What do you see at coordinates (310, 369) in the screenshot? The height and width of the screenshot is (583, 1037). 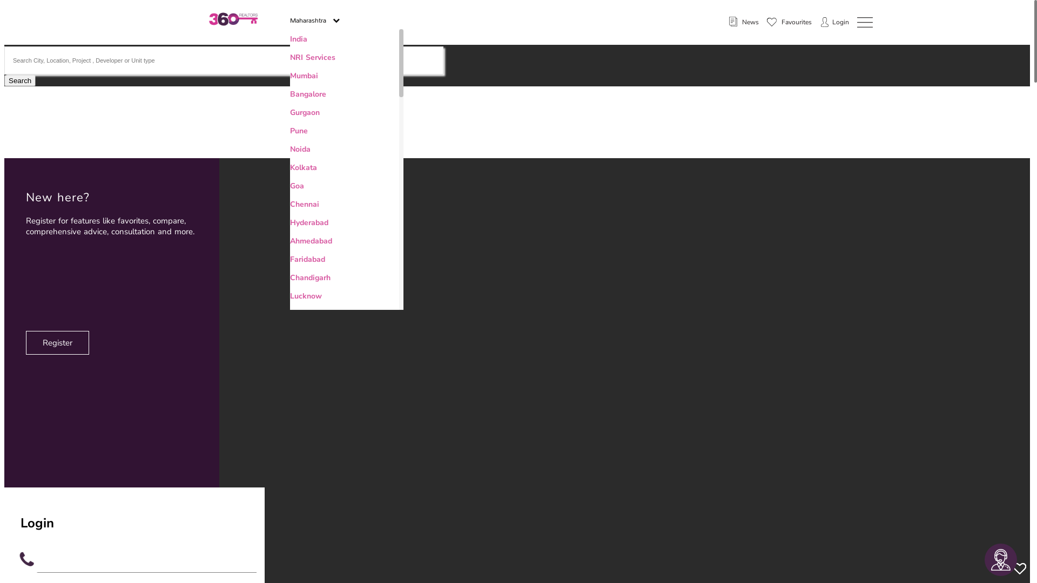 I see `Moradabad` at bounding box center [310, 369].